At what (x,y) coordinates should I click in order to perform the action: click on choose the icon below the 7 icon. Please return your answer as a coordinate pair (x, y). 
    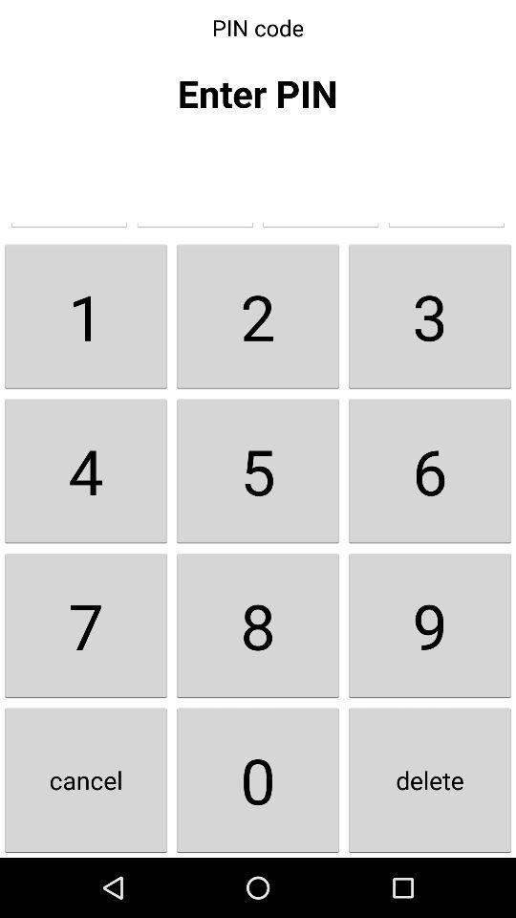
    Looking at the image, I should click on (86, 780).